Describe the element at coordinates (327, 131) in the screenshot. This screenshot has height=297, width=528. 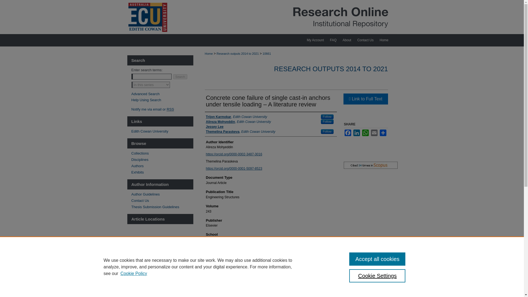
I see `Follow` at that location.